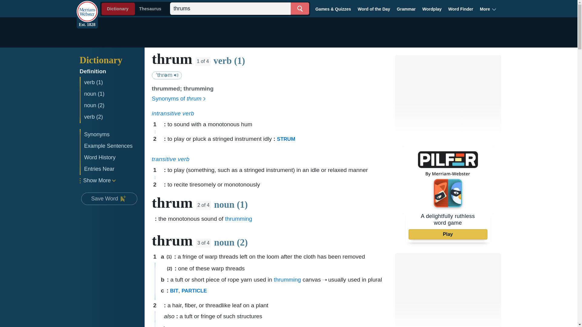 The height and width of the screenshot is (327, 582). Describe the element at coordinates (239, 8) in the screenshot. I see `thrums` at that location.